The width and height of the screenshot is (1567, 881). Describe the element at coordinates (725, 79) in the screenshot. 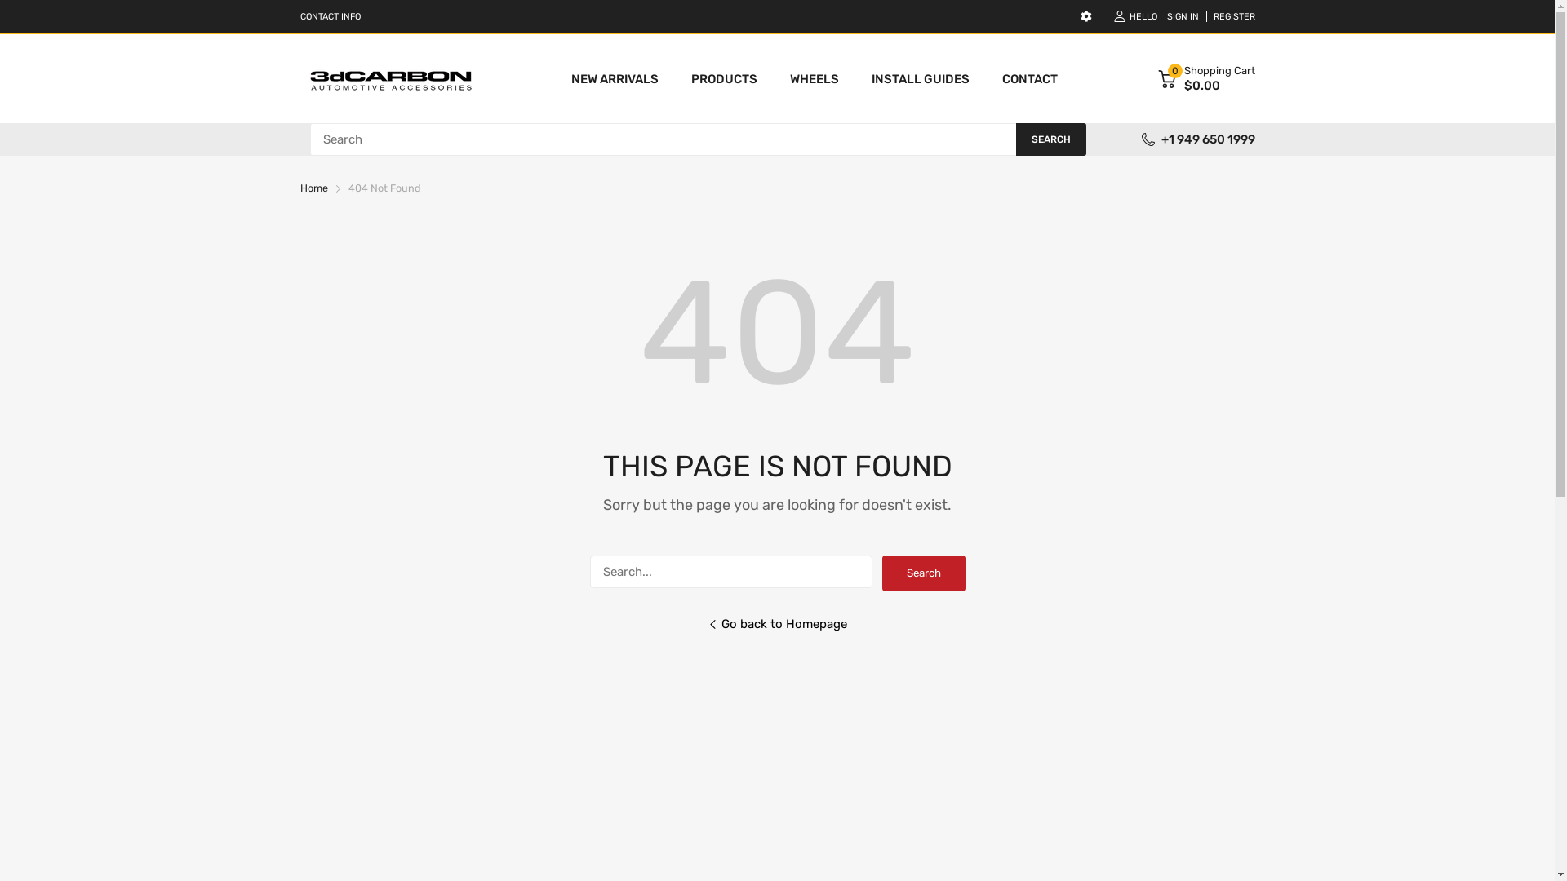

I see `PRODUCTS` at that location.